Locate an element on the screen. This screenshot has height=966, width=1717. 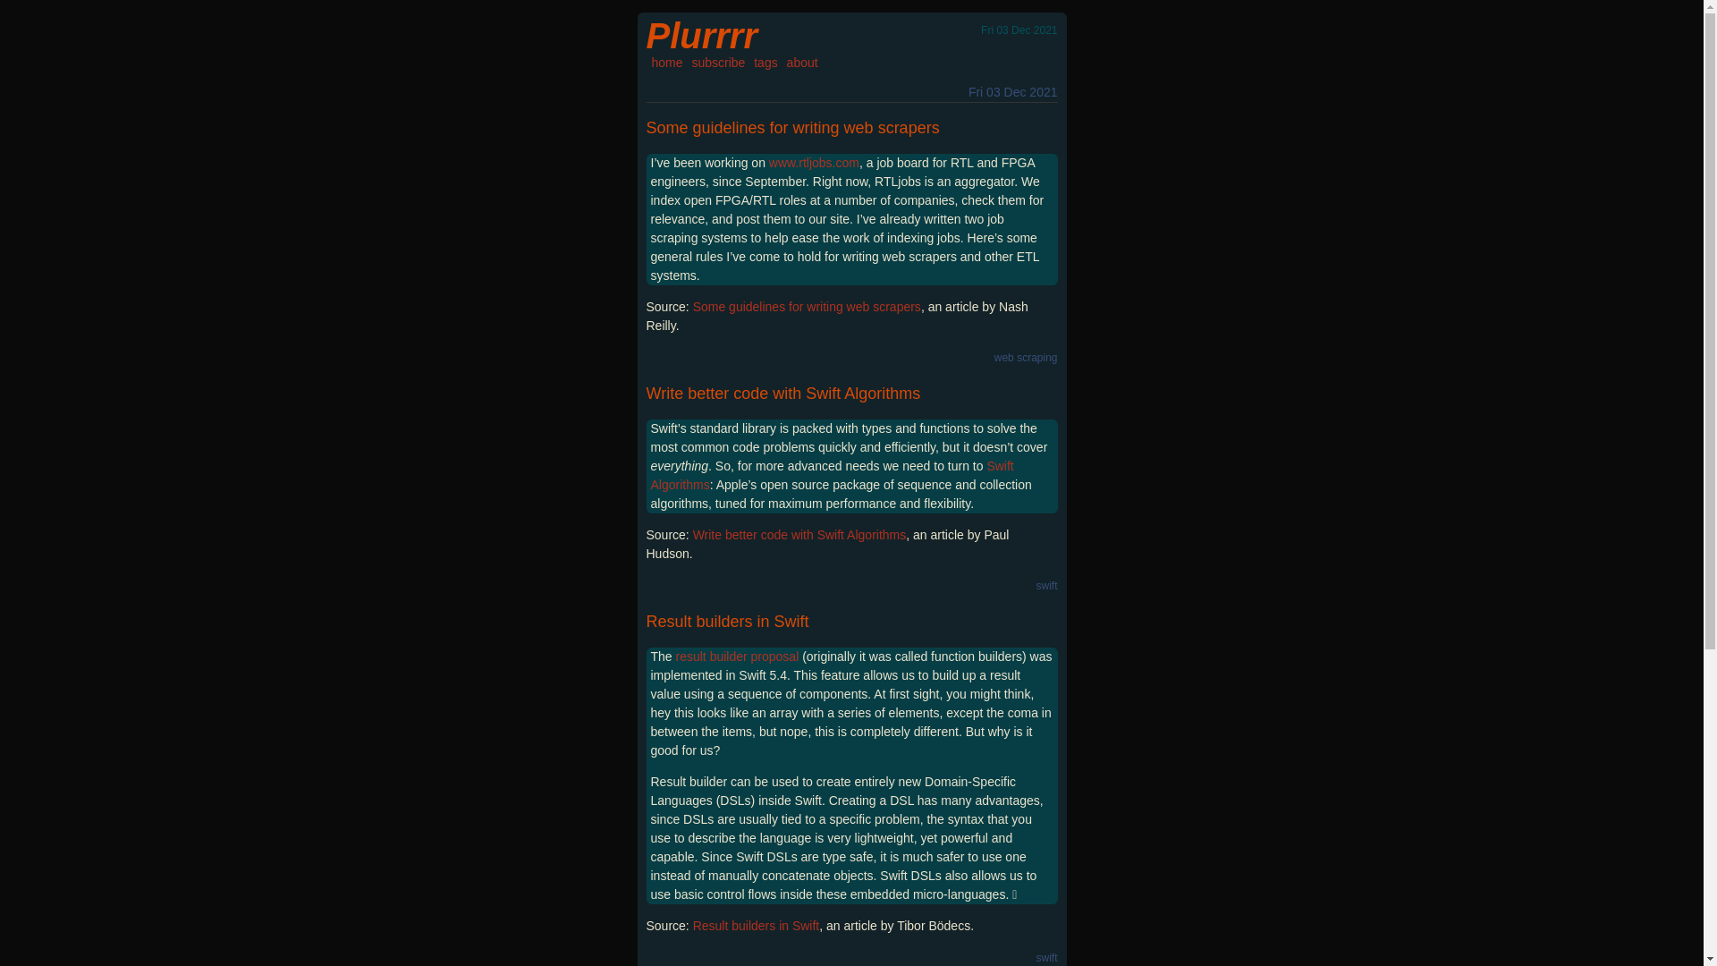
home is located at coordinates (665, 62).